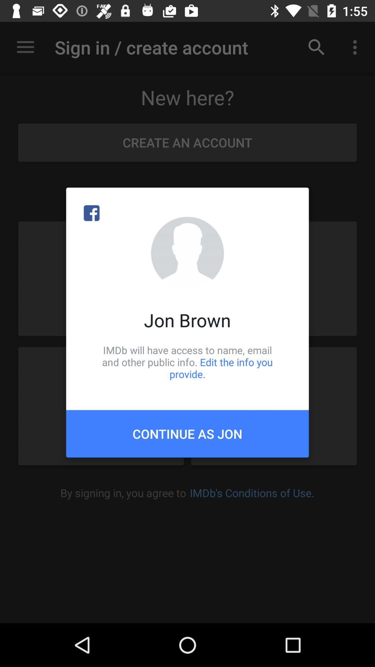 This screenshot has width=375, height=667. What do you see at coordinates (187, 434) in the screenshot?
I see `scroll to the continue as jon` at bounding box center [187, 434].